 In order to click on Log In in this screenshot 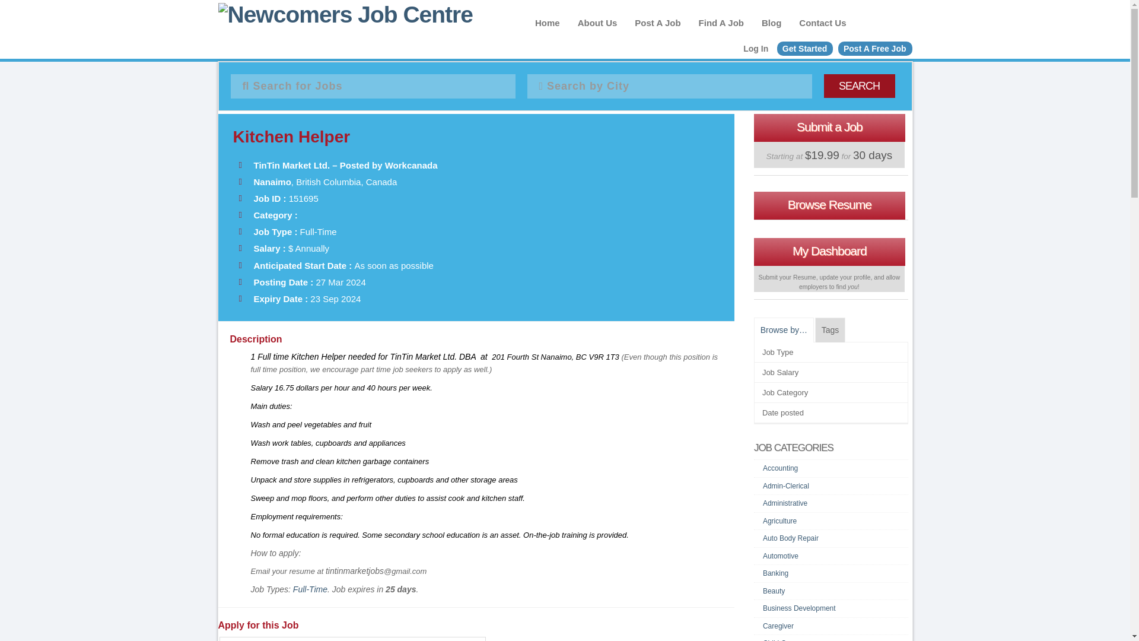, I will do `click(756, 49)`.